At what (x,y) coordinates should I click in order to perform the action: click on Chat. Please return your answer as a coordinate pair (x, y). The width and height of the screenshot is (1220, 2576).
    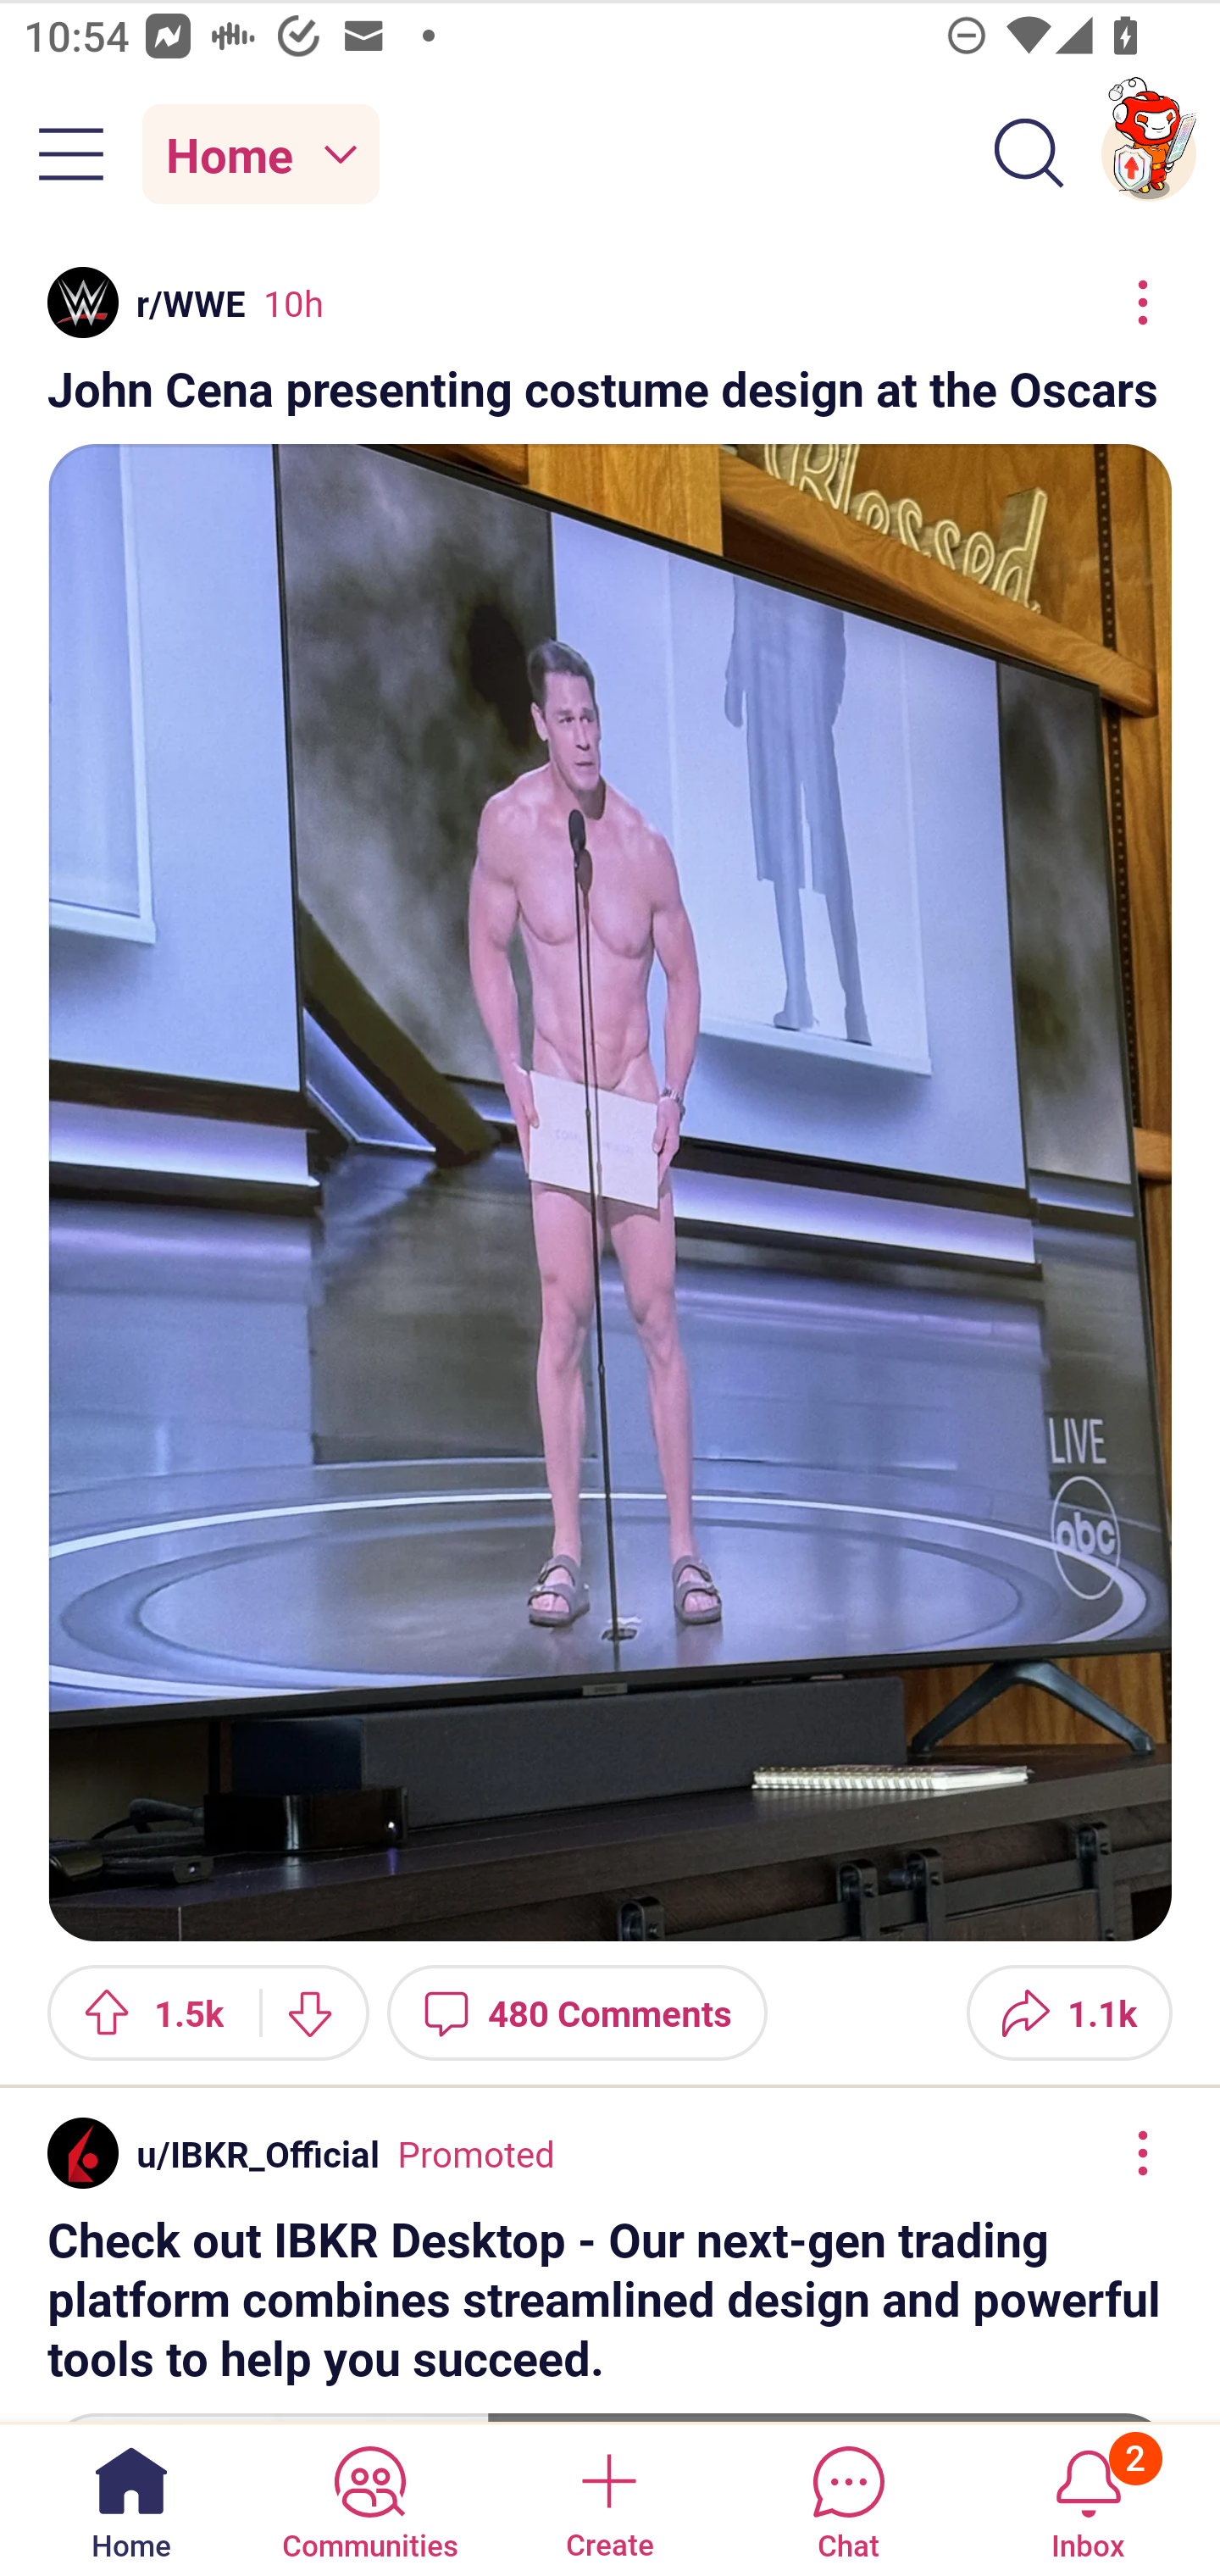
    Looking at the image, I should click on (848, 2498).